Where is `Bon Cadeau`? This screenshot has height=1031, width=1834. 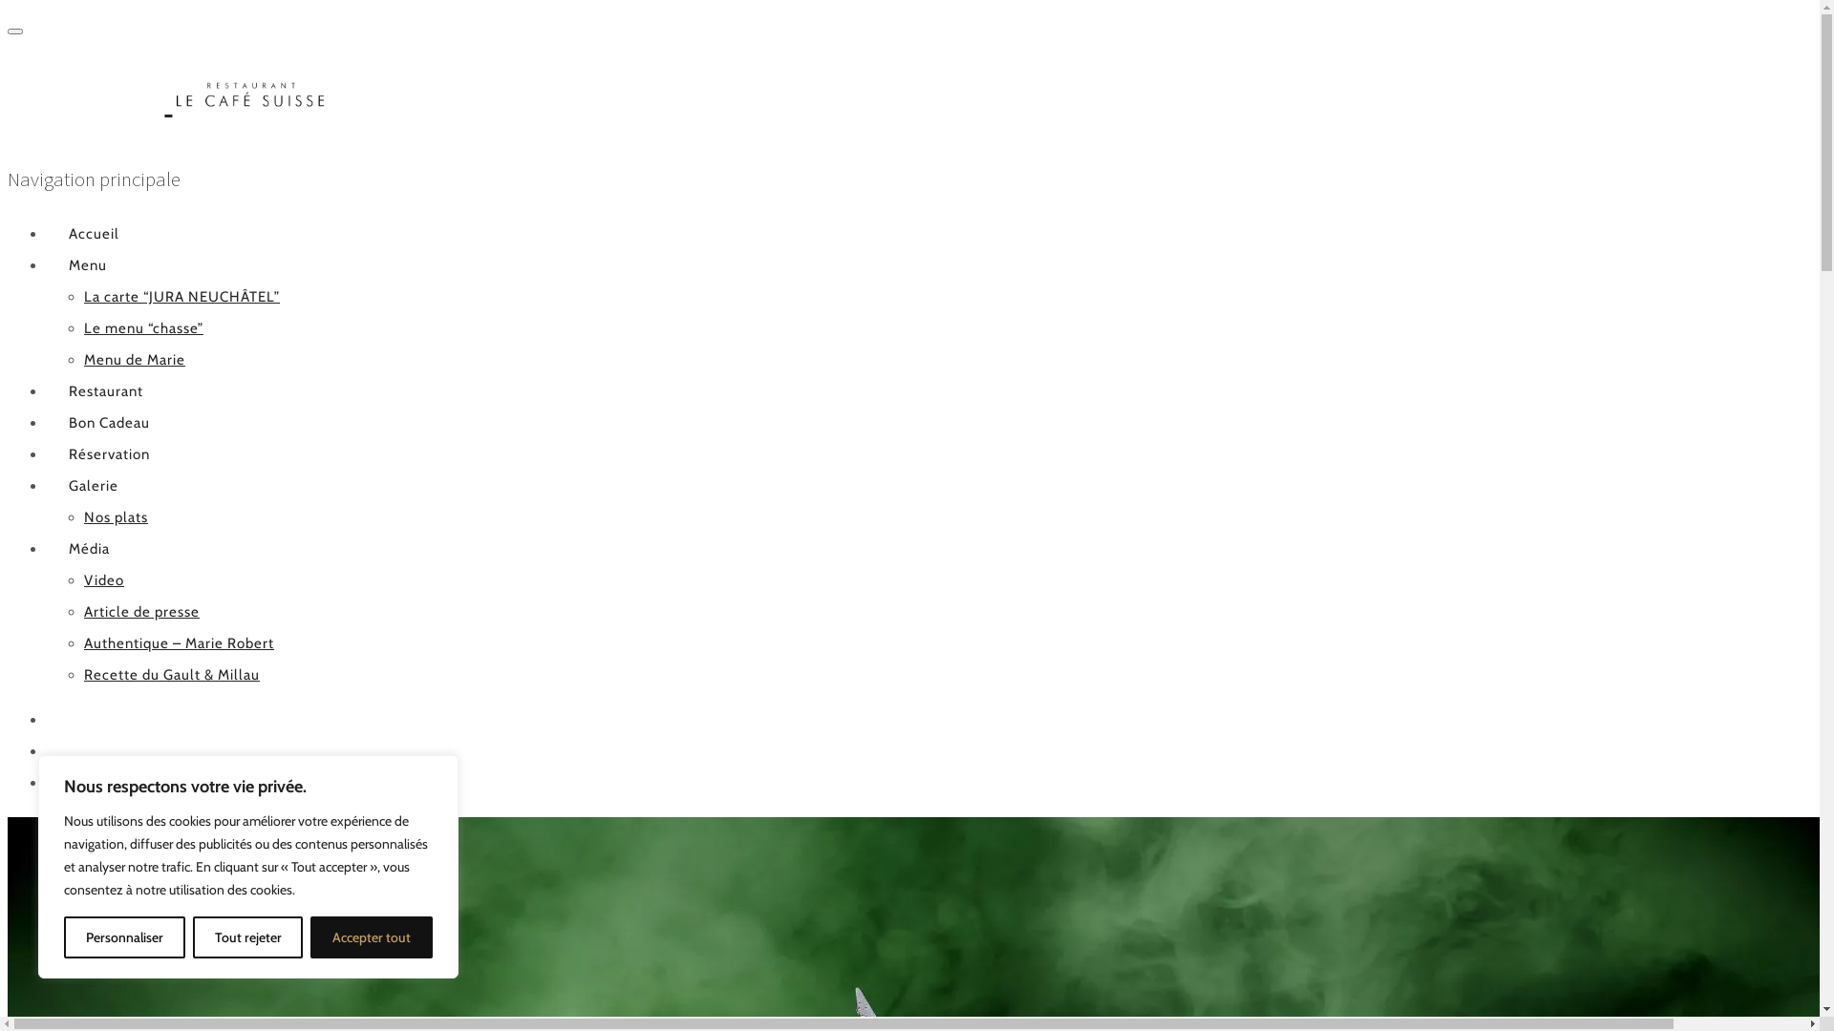 Bon Cadeau is located at coordinates (109, 423).